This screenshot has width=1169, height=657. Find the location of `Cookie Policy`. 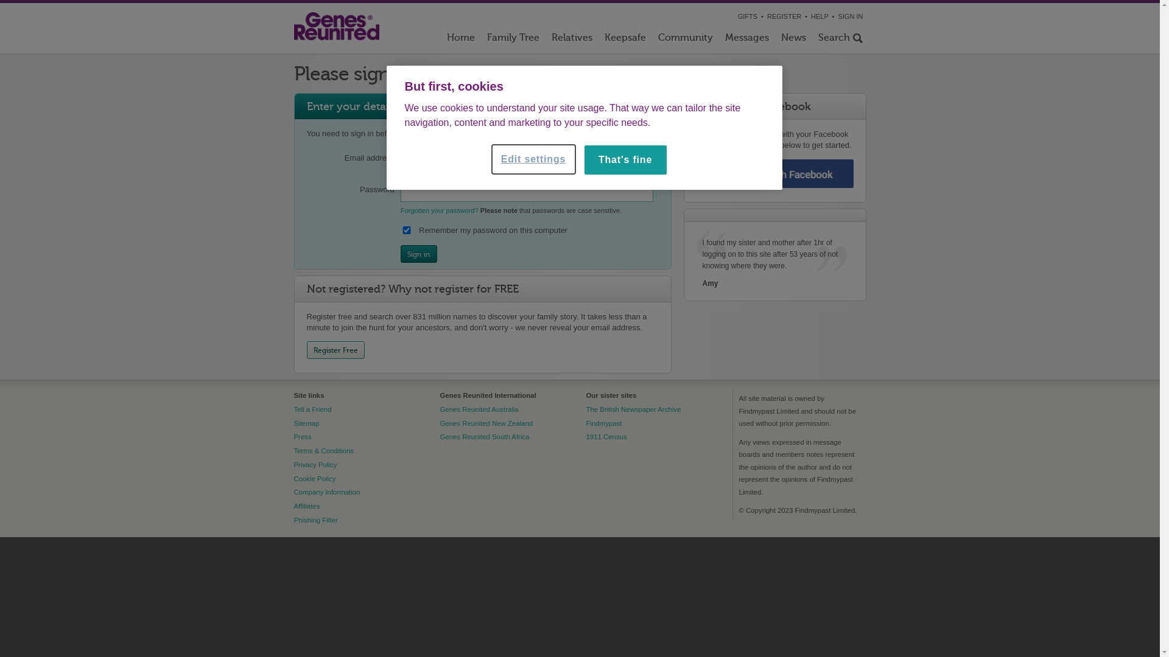

Cookie Policy is located at coordinates (314, 479).